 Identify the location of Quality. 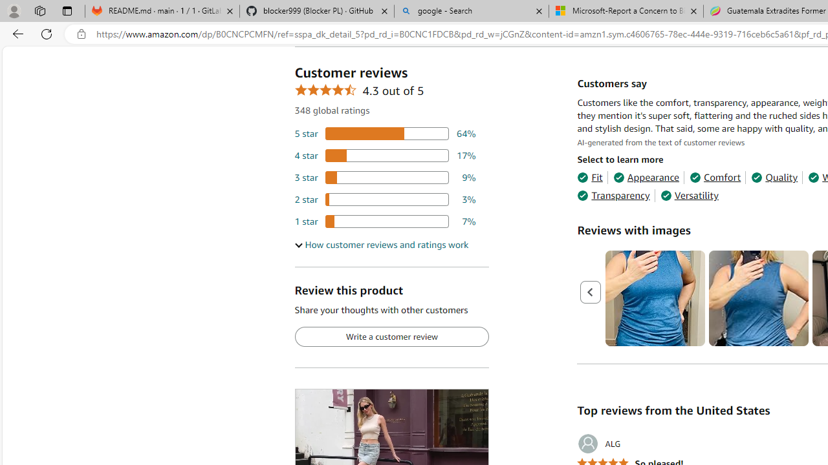
(774, 177).